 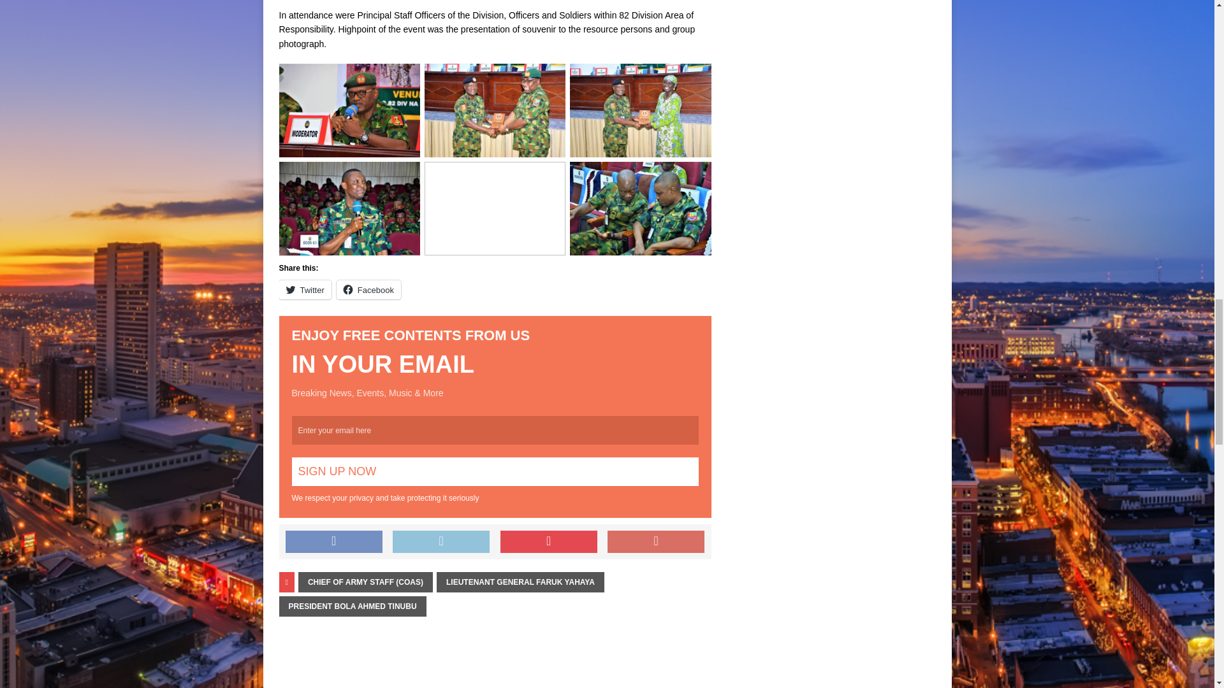 What do you see at coordinates (333, 541) in the screenshot?
I see `Share on Facebook` at bounding box center [333, 541].